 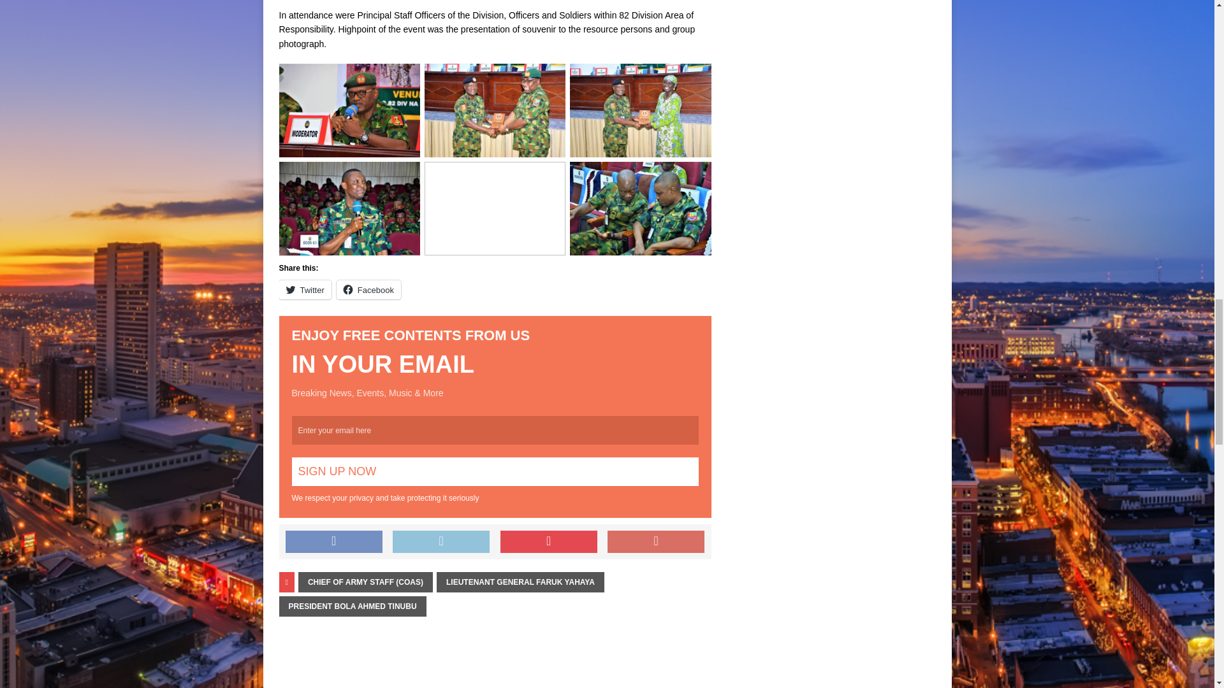 What do you see at coordinates (333, 541) in the screenshot?
I see `Share on Facebook` at bounding box center [333, 541].